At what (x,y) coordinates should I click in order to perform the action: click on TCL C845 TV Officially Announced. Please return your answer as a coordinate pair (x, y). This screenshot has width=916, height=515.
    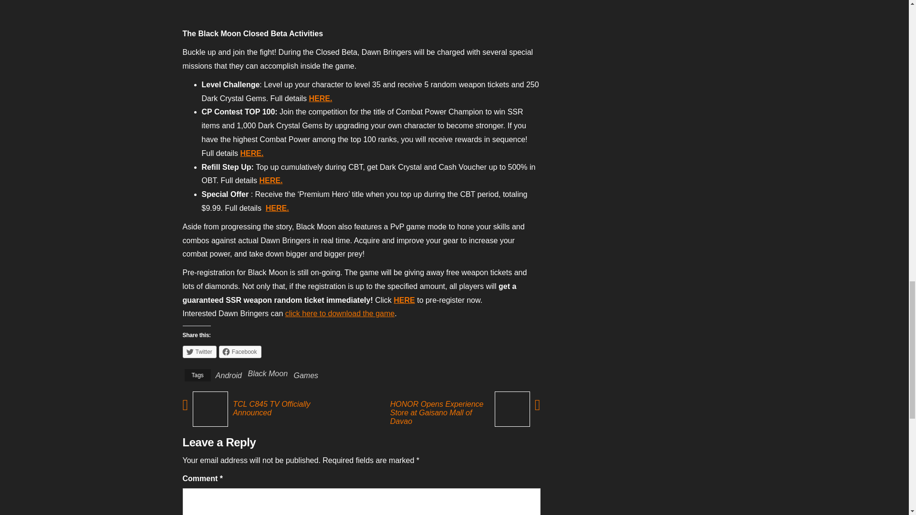
    Looking at the image, I should click on (284, 408).